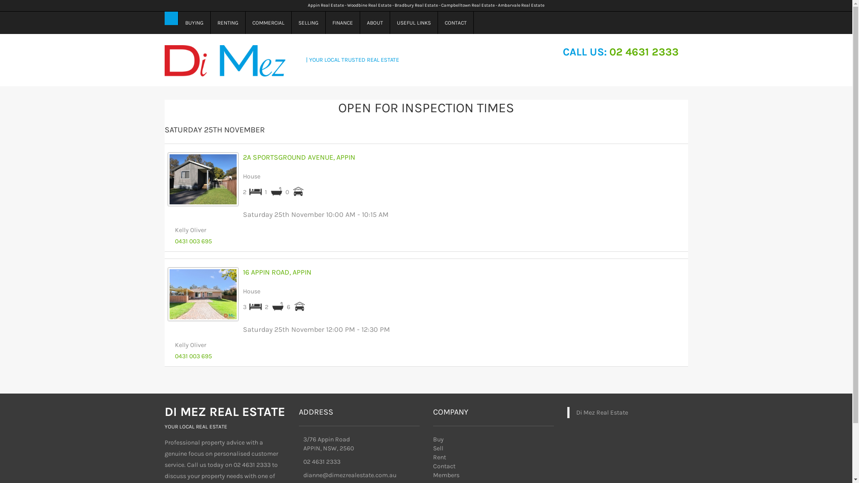  What do you see at coordinates (193, 241) in the screenshot?
I see `0431 003 695` at bounding box center [193, 241].